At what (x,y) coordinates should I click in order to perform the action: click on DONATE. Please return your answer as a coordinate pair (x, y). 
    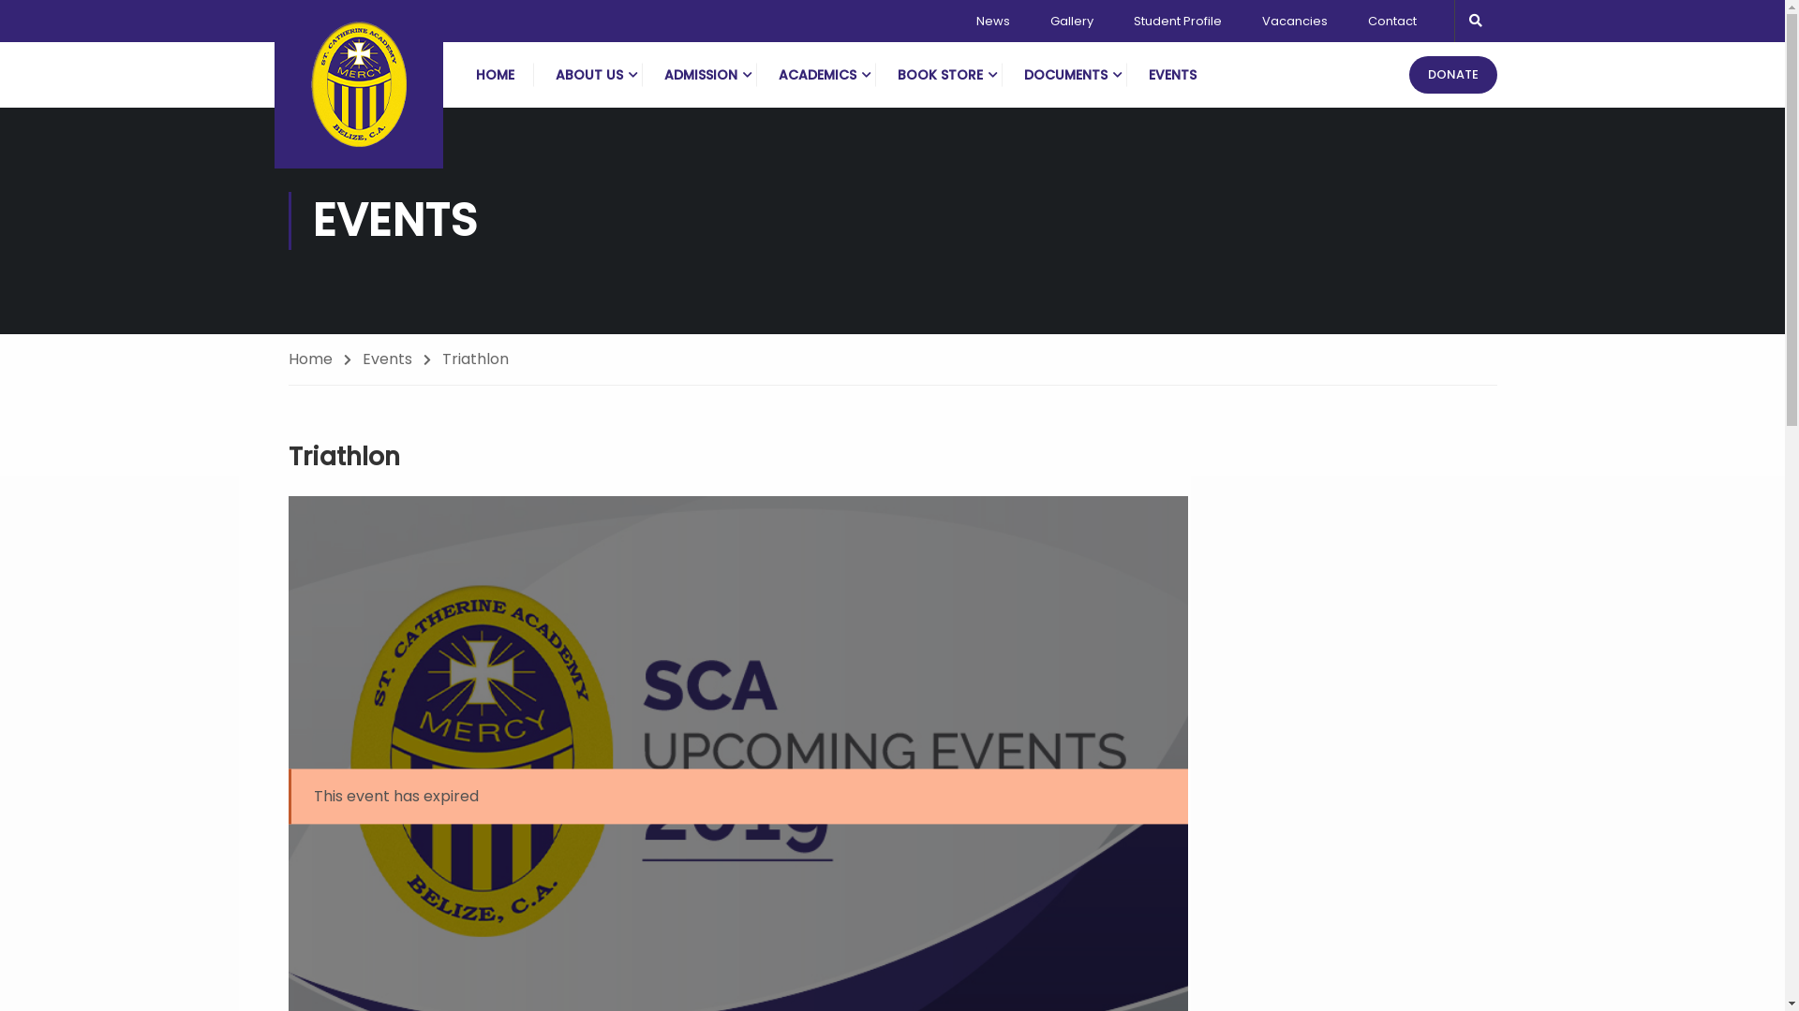
    Looking at the image, I should click on (1453, 75).